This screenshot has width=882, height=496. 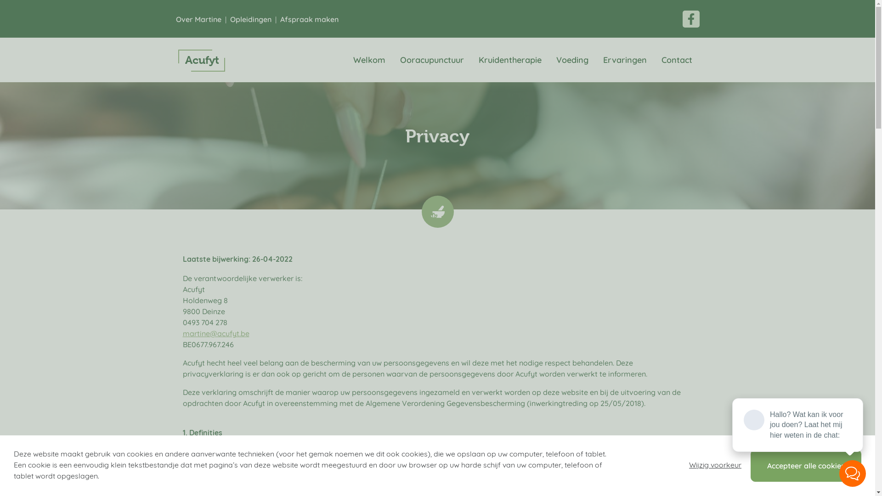 What do you see at coordinates (510, 60) in the screenshot?
I see `Kruidentherapie` at bounding box center [510, 60].